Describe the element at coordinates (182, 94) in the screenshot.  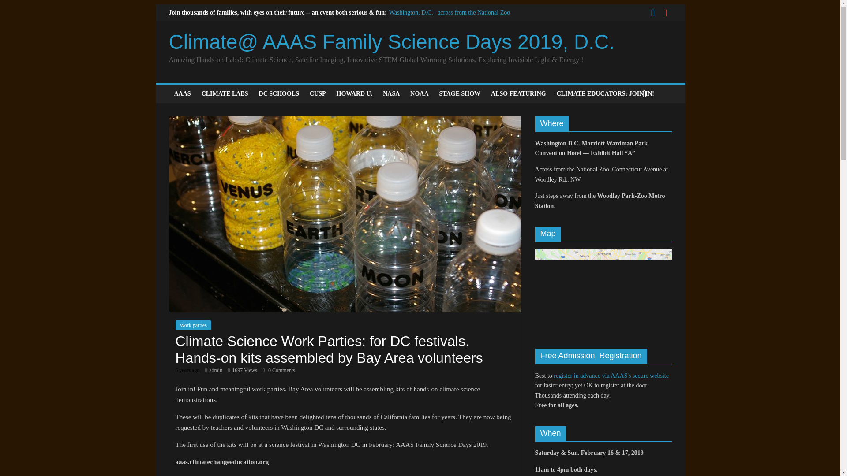
I see `AAAS` at that location.